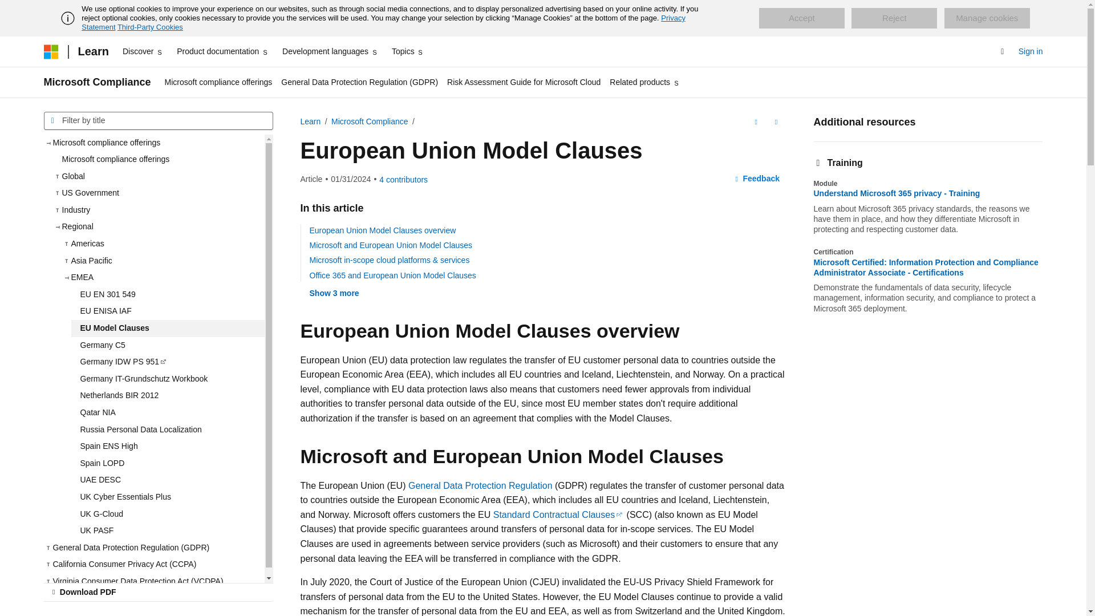 The image size is (1095, 616). I want to click on Related products, so click(644, 82).